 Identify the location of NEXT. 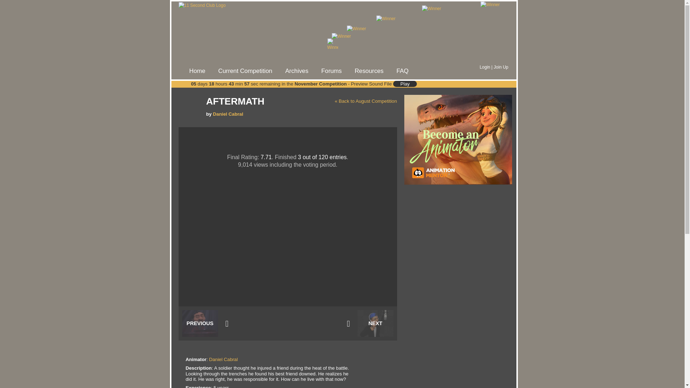
(375, 323).